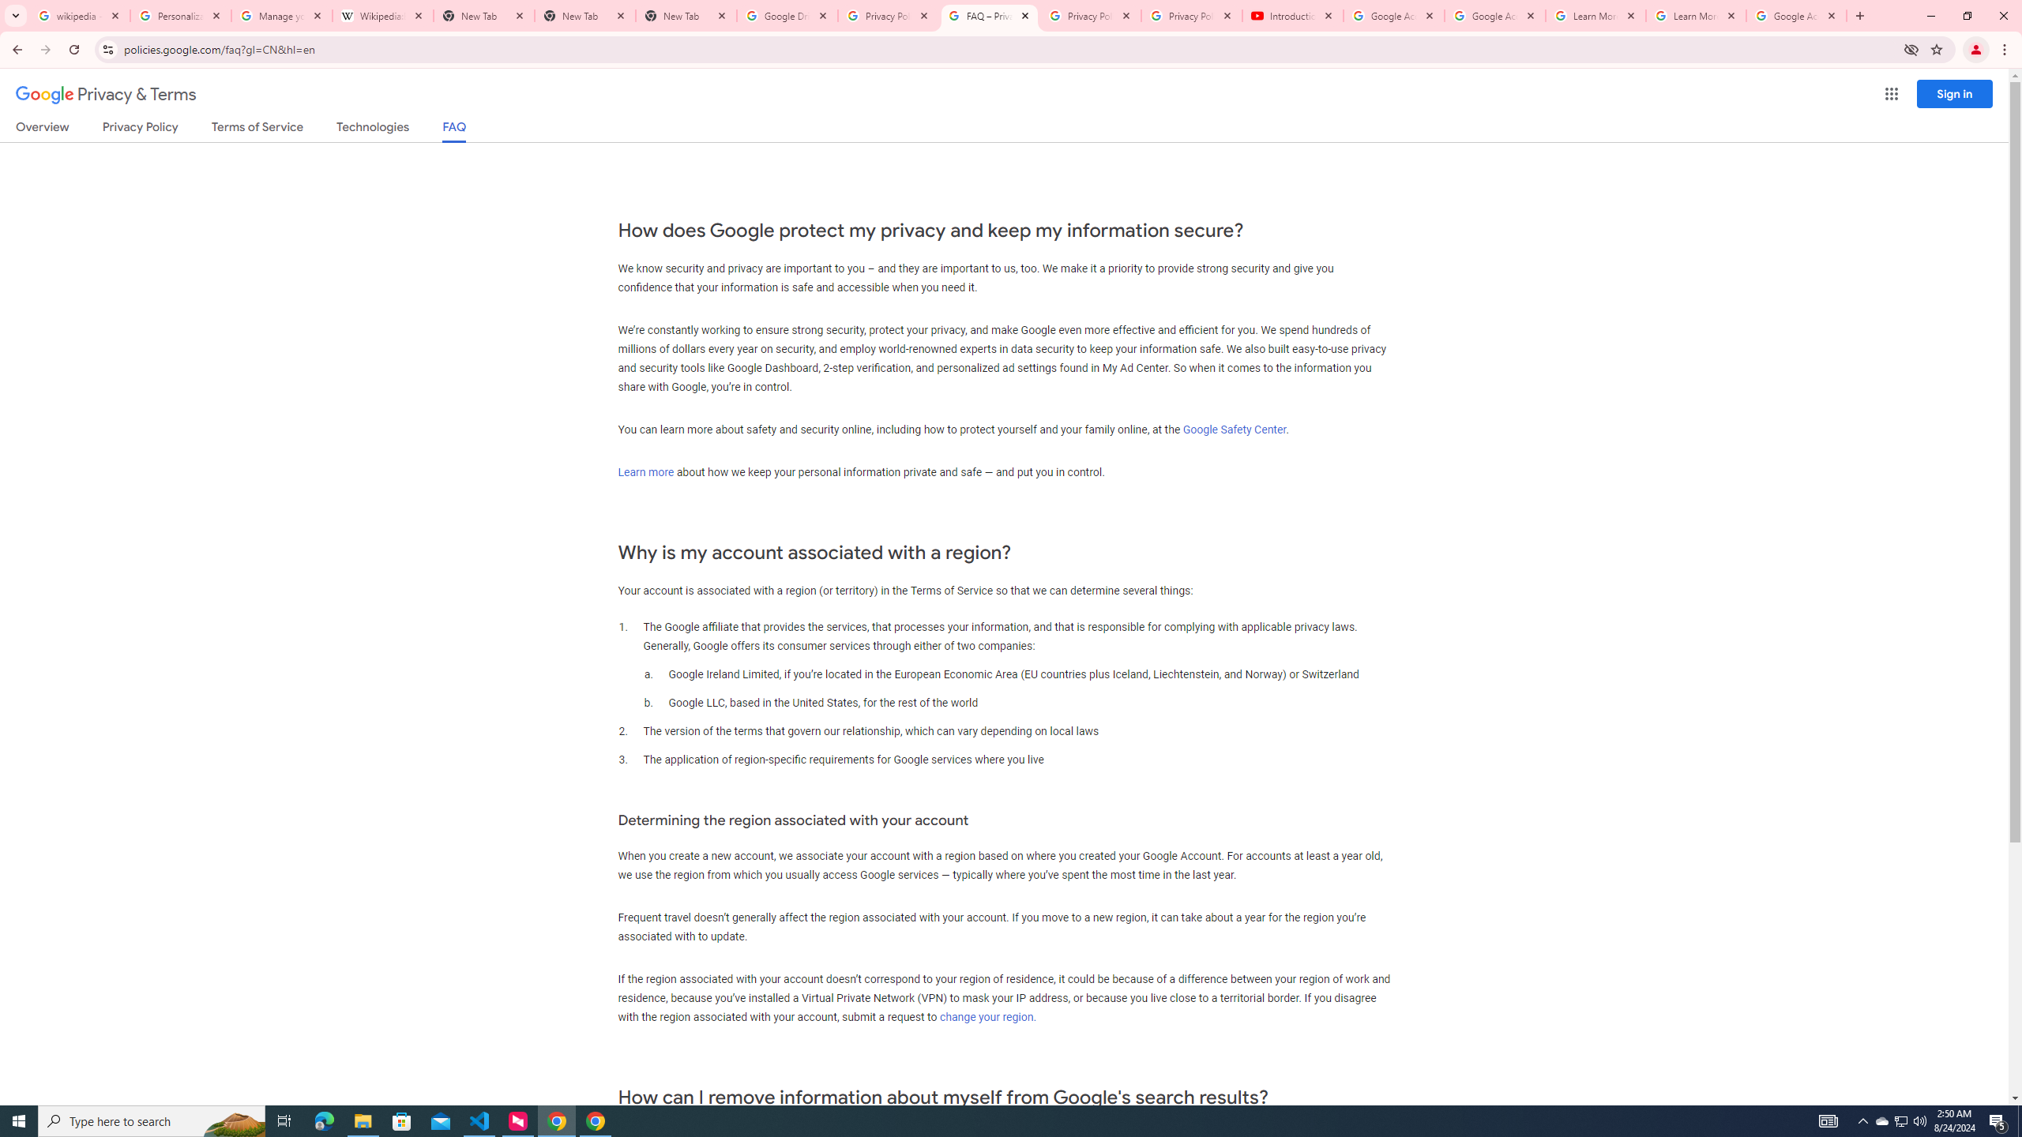  What do you see at coordinates (1394, 16) in the screenshot?
I see `Google Account Help` at bounding box center [1394, 16].